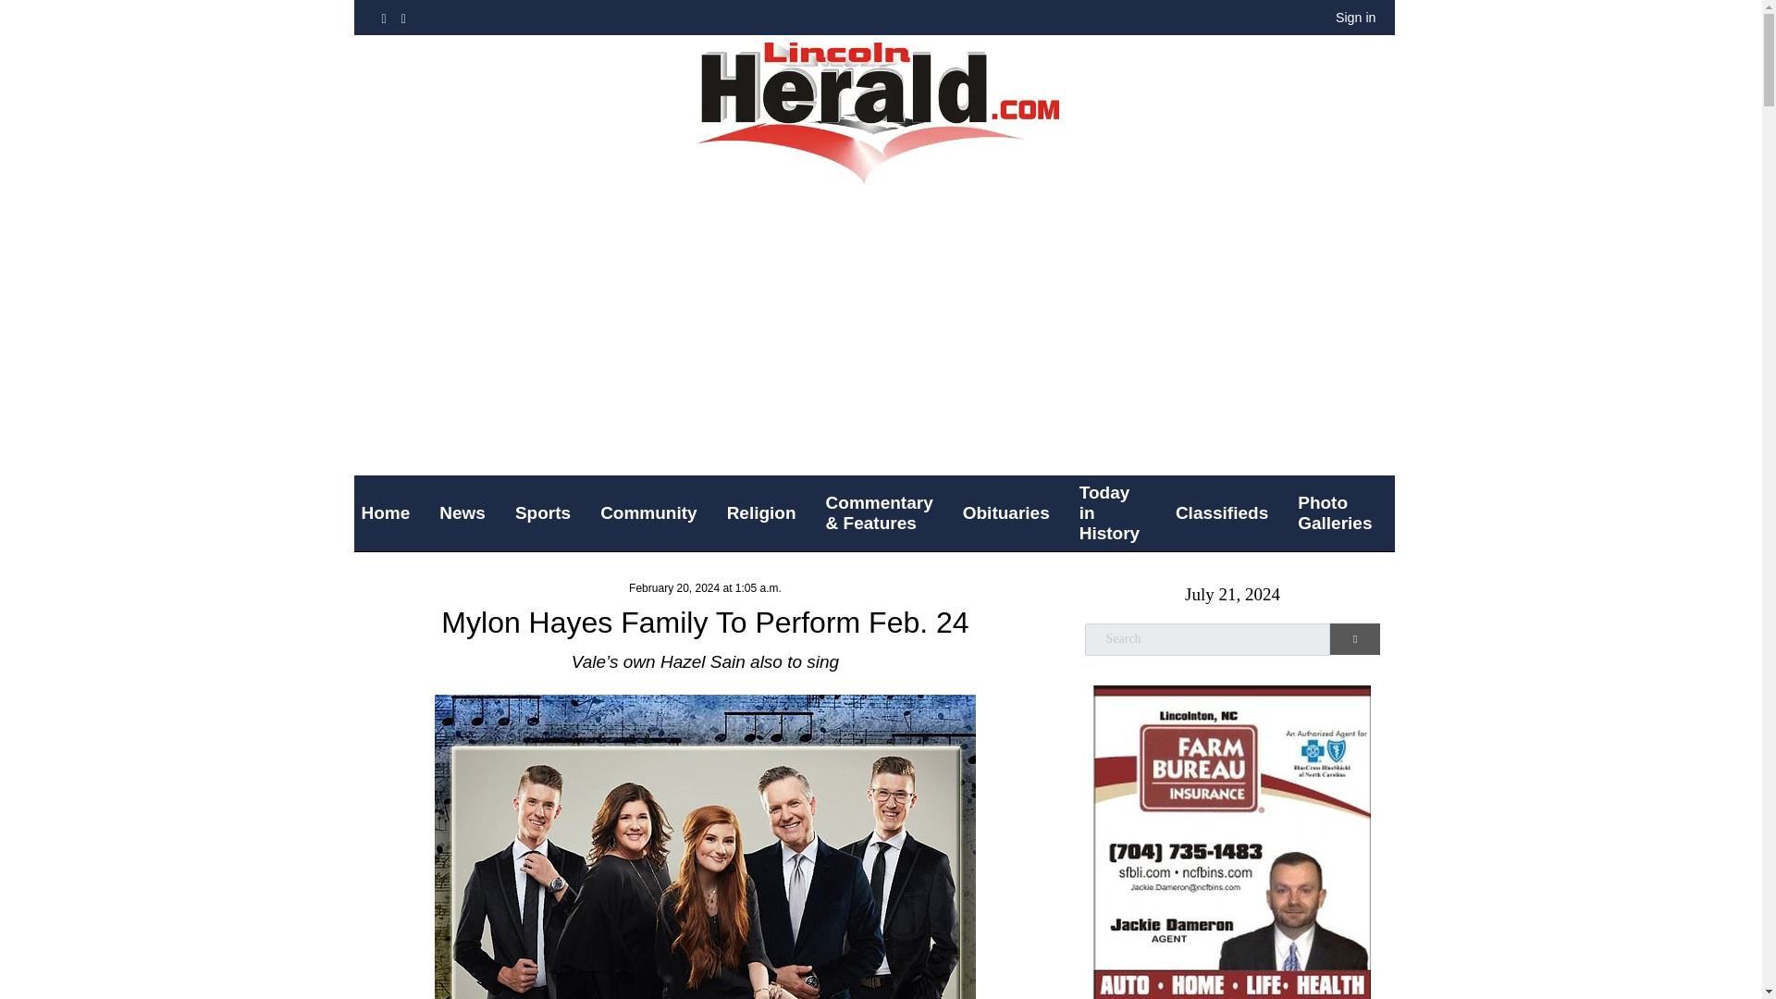 The height and width of the screenshot is (999, 1776). Describe the element at coordinates (656, 512) in the screenshot. I see `Community` at that location.